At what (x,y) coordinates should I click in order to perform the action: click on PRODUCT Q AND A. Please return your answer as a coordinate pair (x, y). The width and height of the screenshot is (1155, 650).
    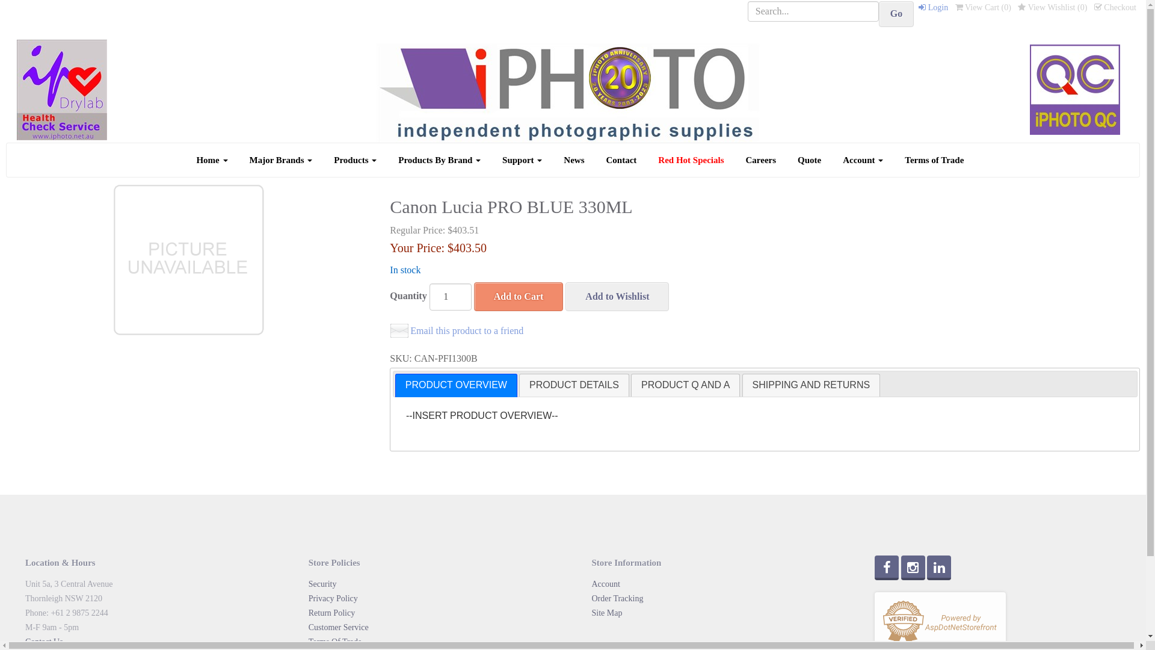
    Looking at the image, I should click on (686, 385).